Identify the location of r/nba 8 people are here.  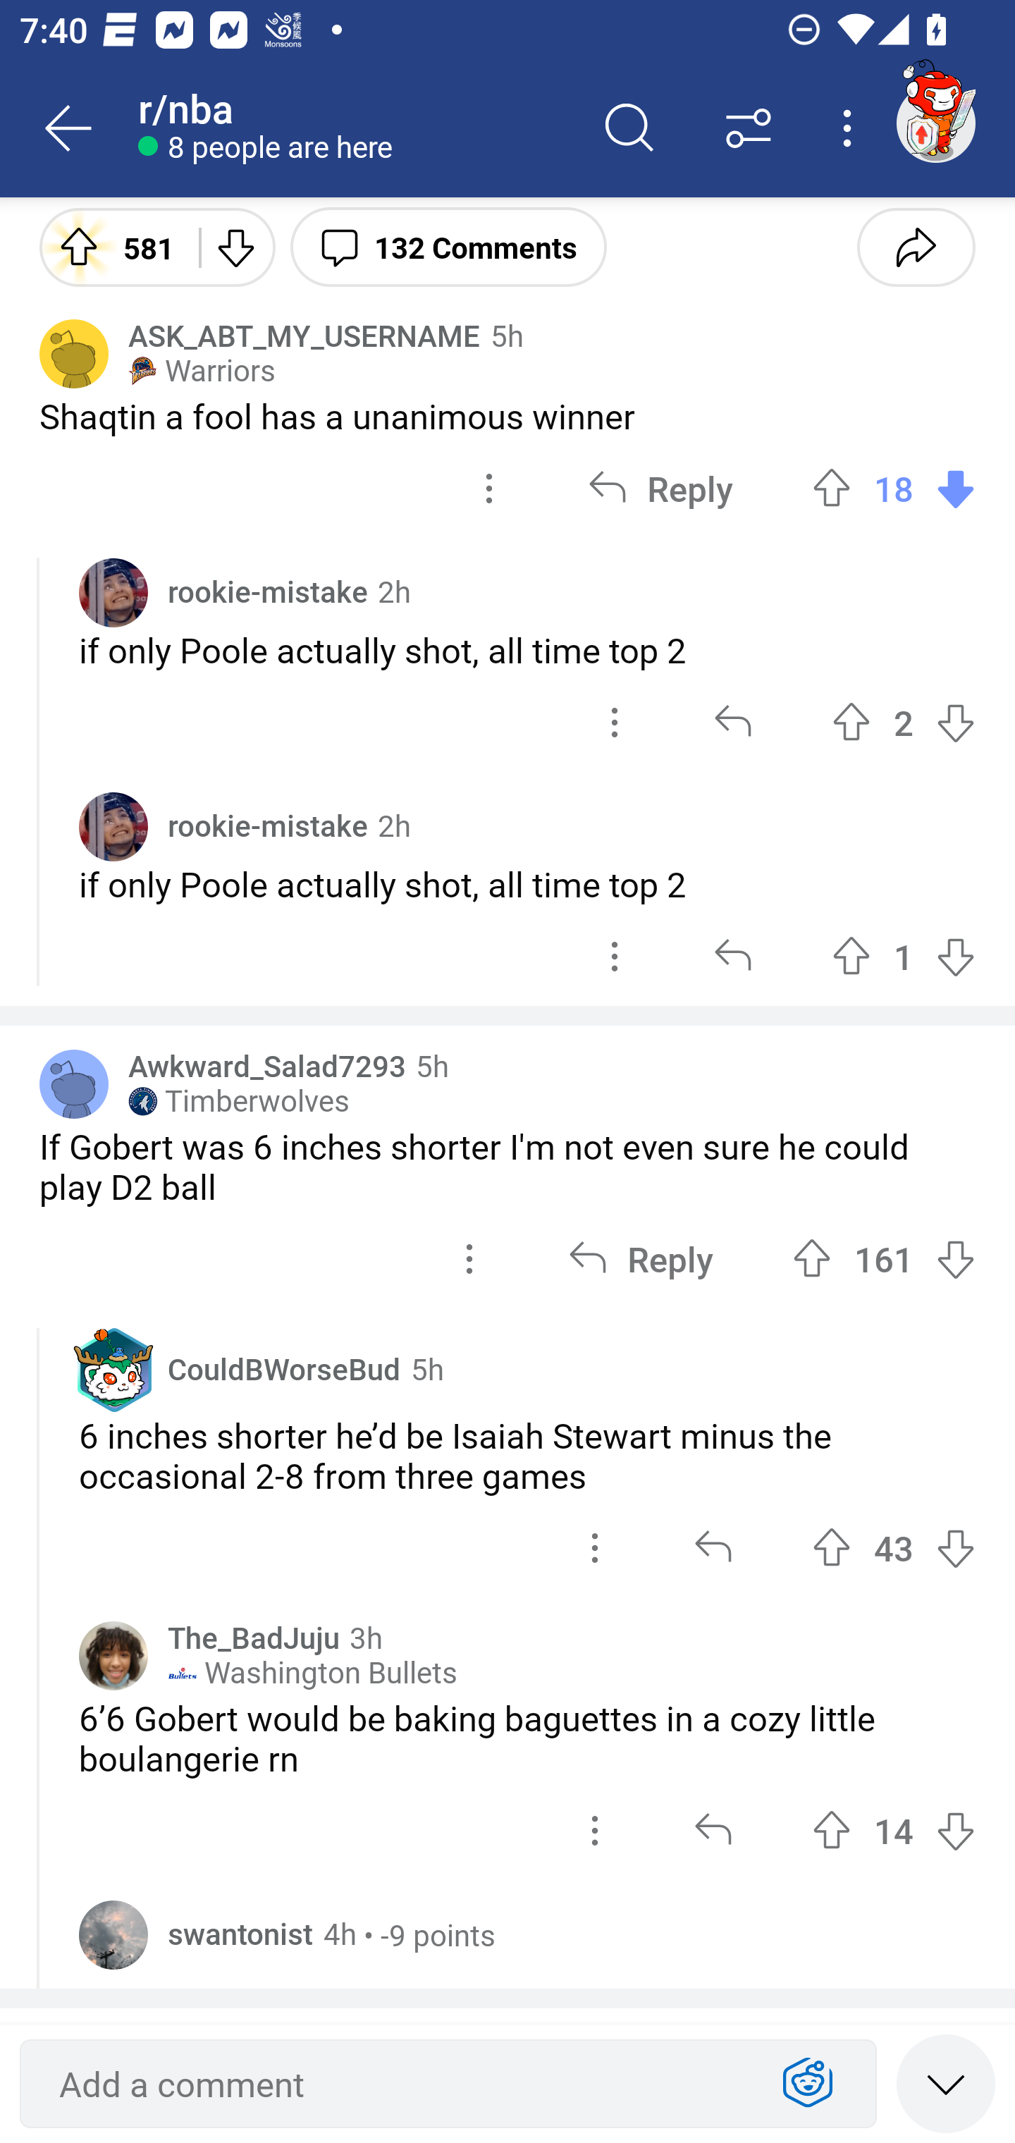
(354, 128).